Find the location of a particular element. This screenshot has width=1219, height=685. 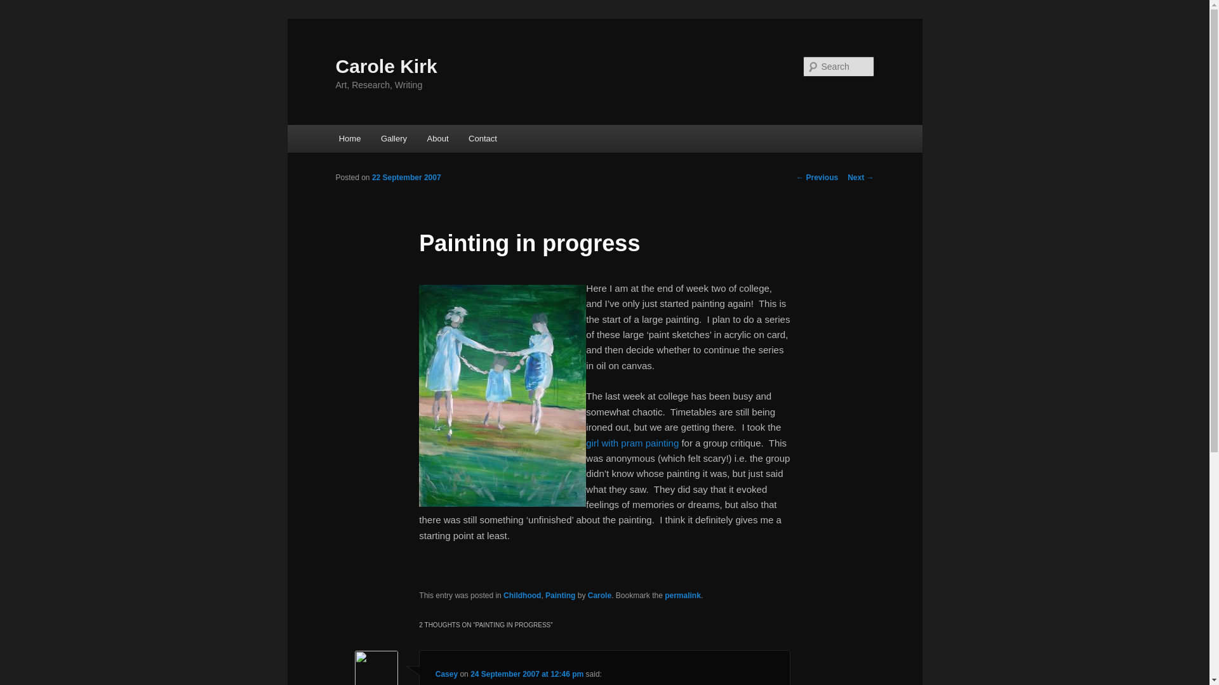

Gallery is located at coordinates (394, 138).